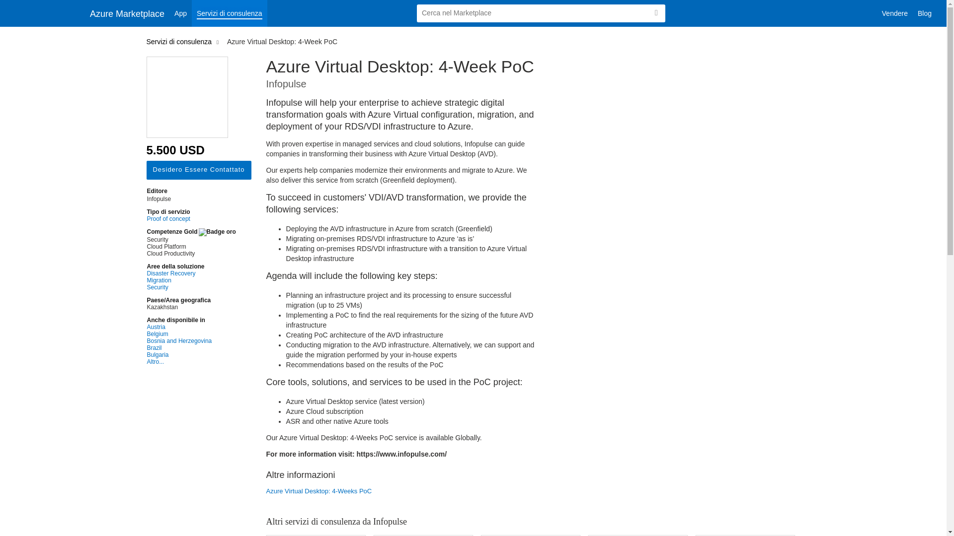 The height and width of the screenshot is (536, 954). What do you see at coordinates (656, 13) in the screenshot?
I see `Search` at bounding box center [656, 13].